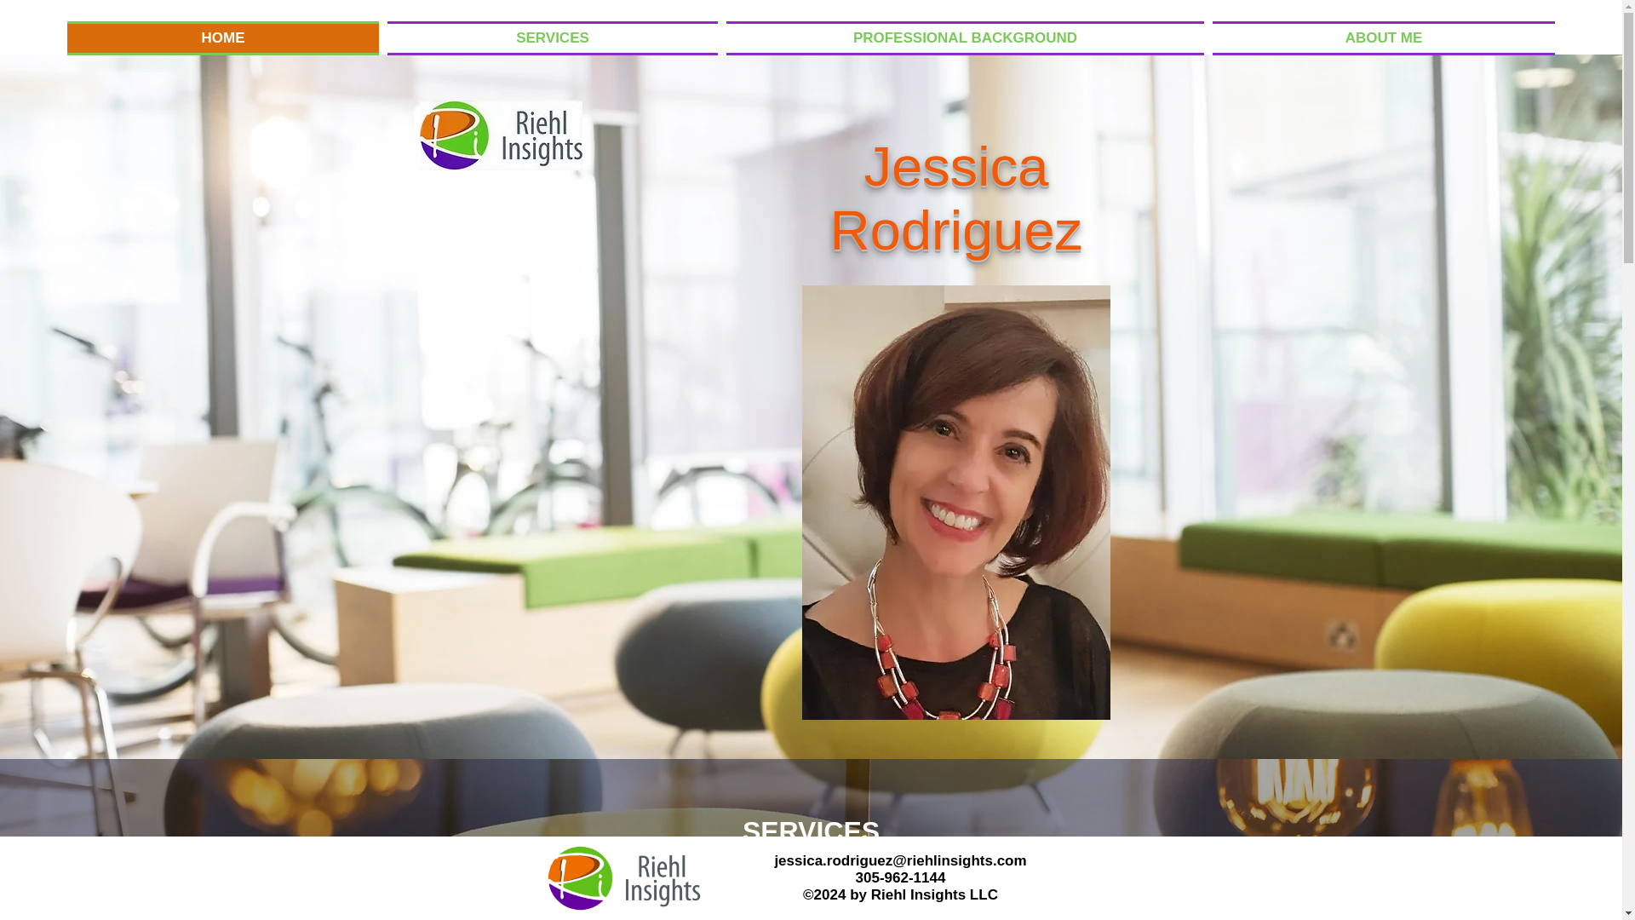 This screenshot has width=1635, height=920. I want to click on ABOUT ME, so click(1381, 37).